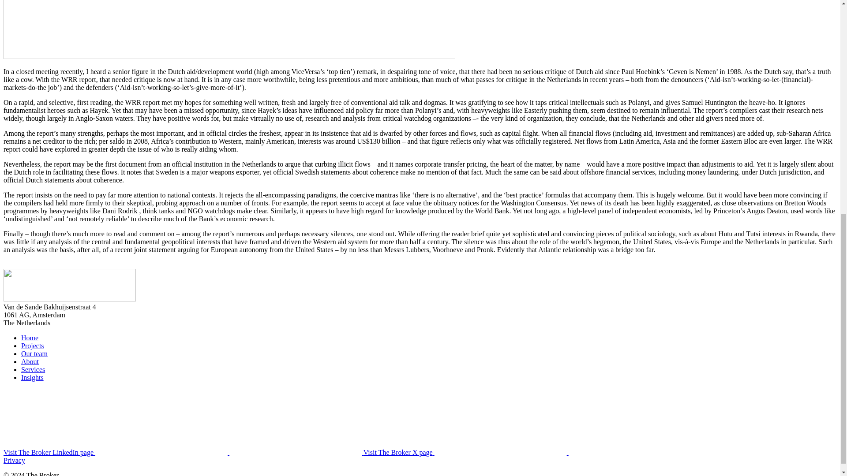 Image resolution: width=847 pixels, height=476 pixels. What do you see at coordinates (33, 377) in the screenshot?
I see `Insights` at bounding box center [33, 377].